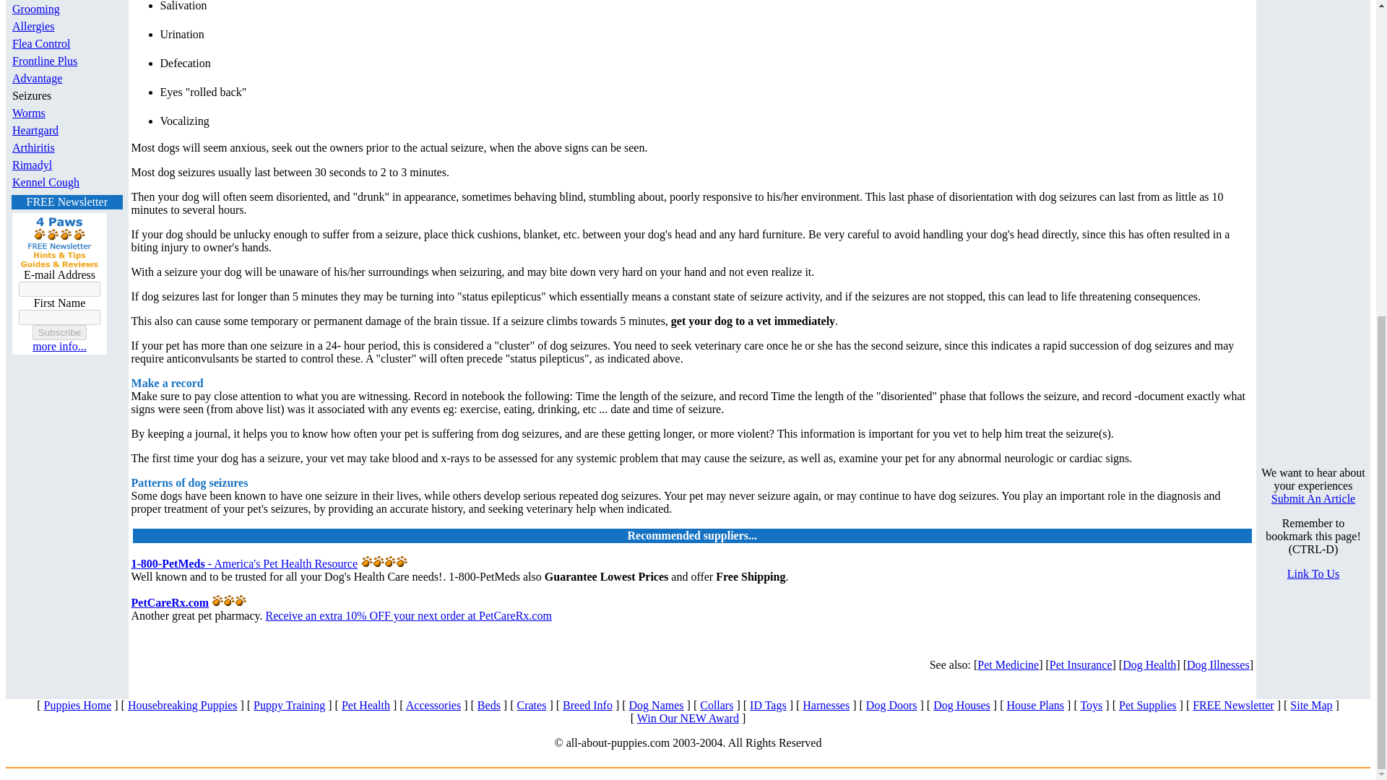 This screenshot has height=780, width=1387. I want to click on Grooming, so click(36, 9).